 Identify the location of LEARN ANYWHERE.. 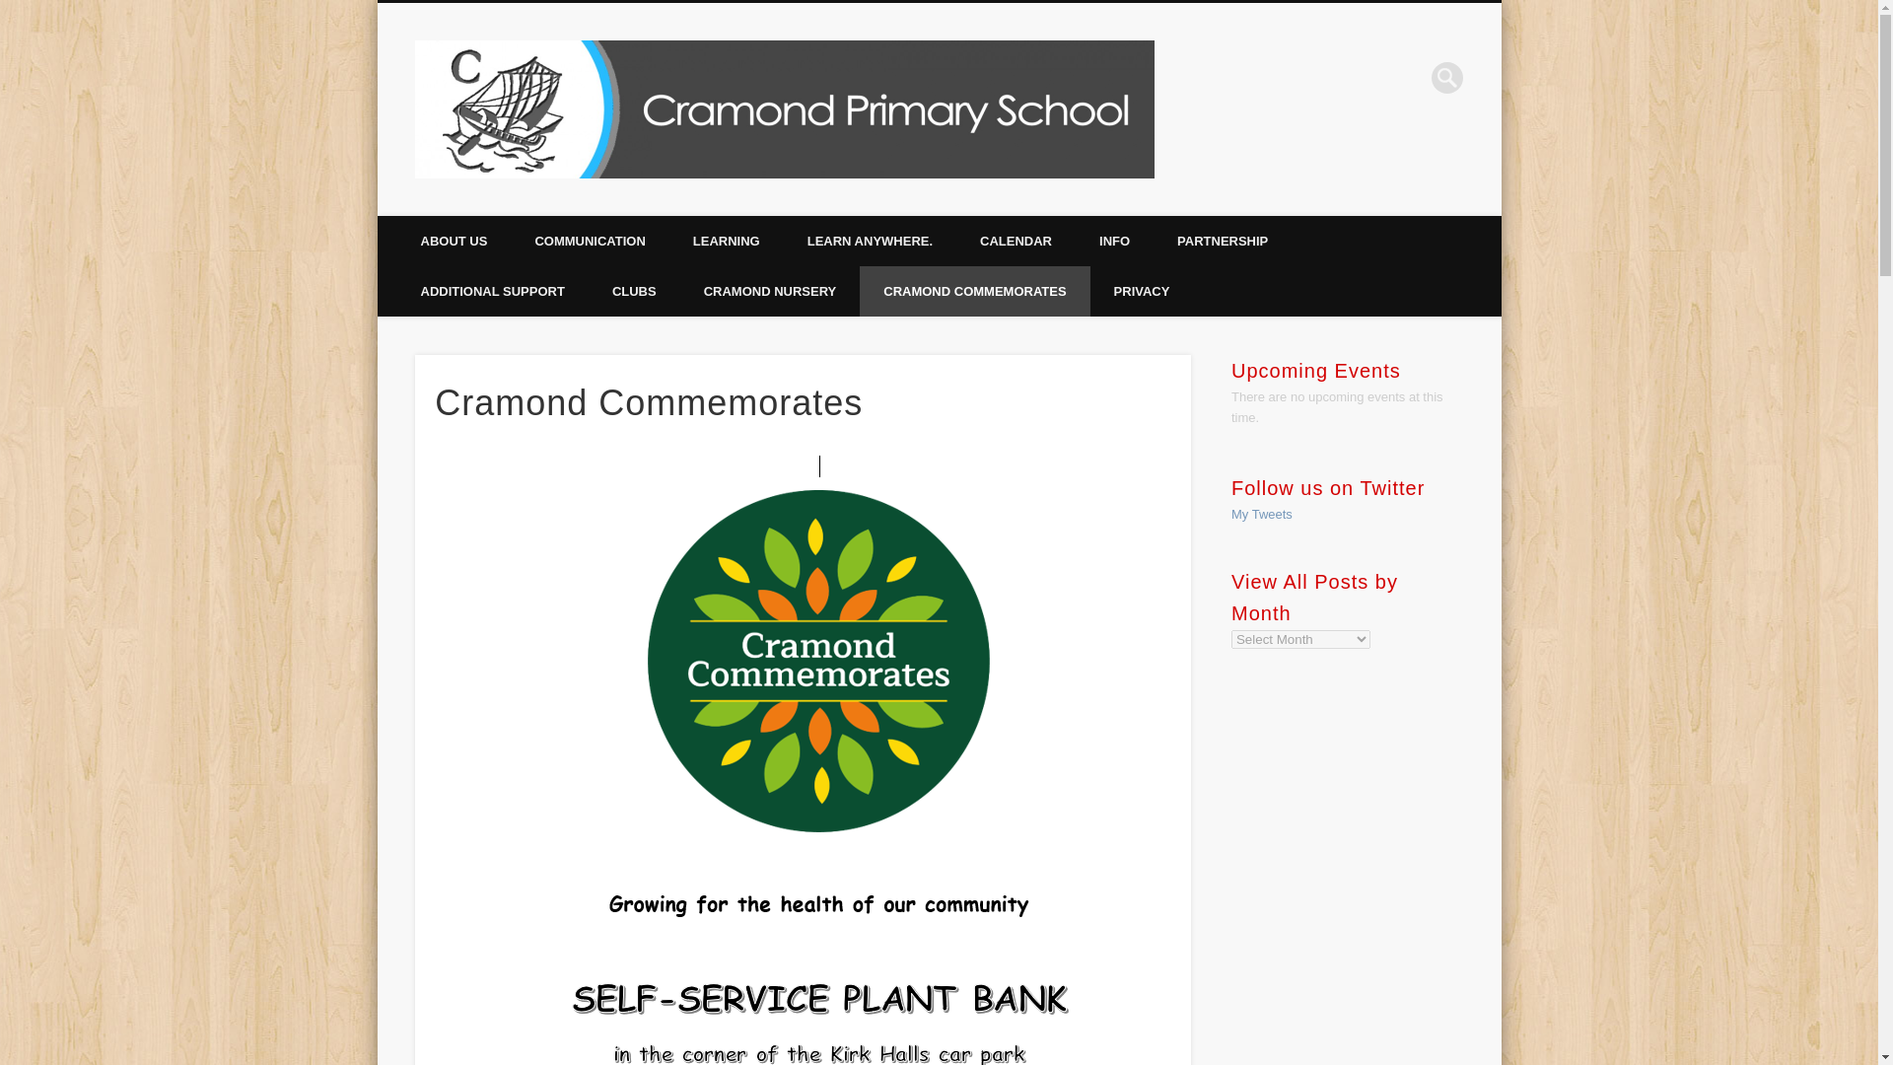
(870, 241).